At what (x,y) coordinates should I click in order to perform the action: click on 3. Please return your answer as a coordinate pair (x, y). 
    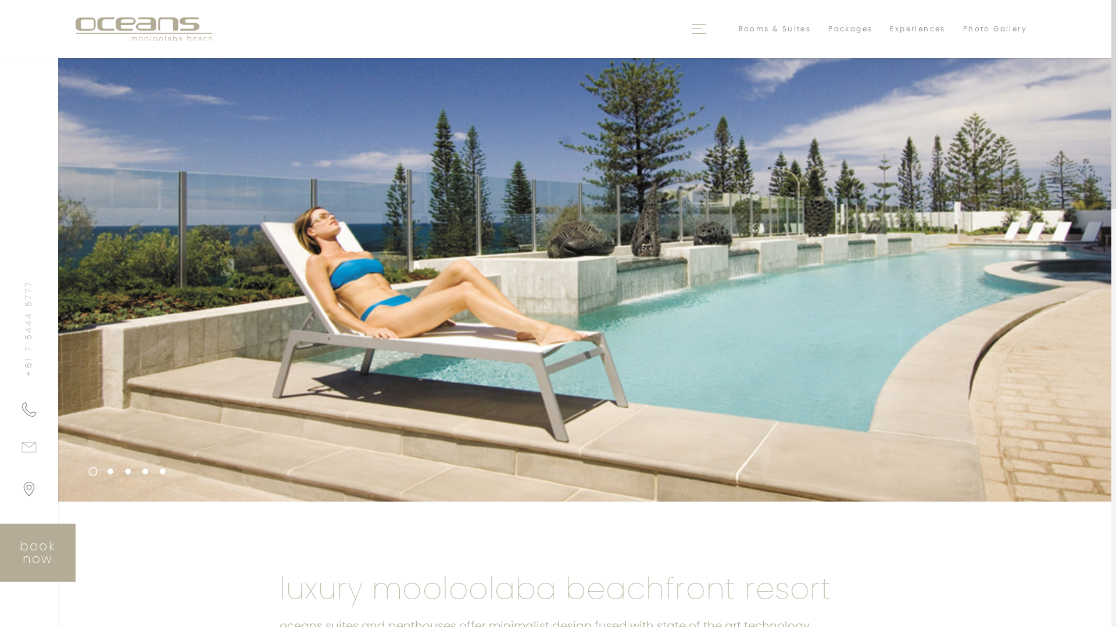
    Looking at the image, I should click on (128, 471).